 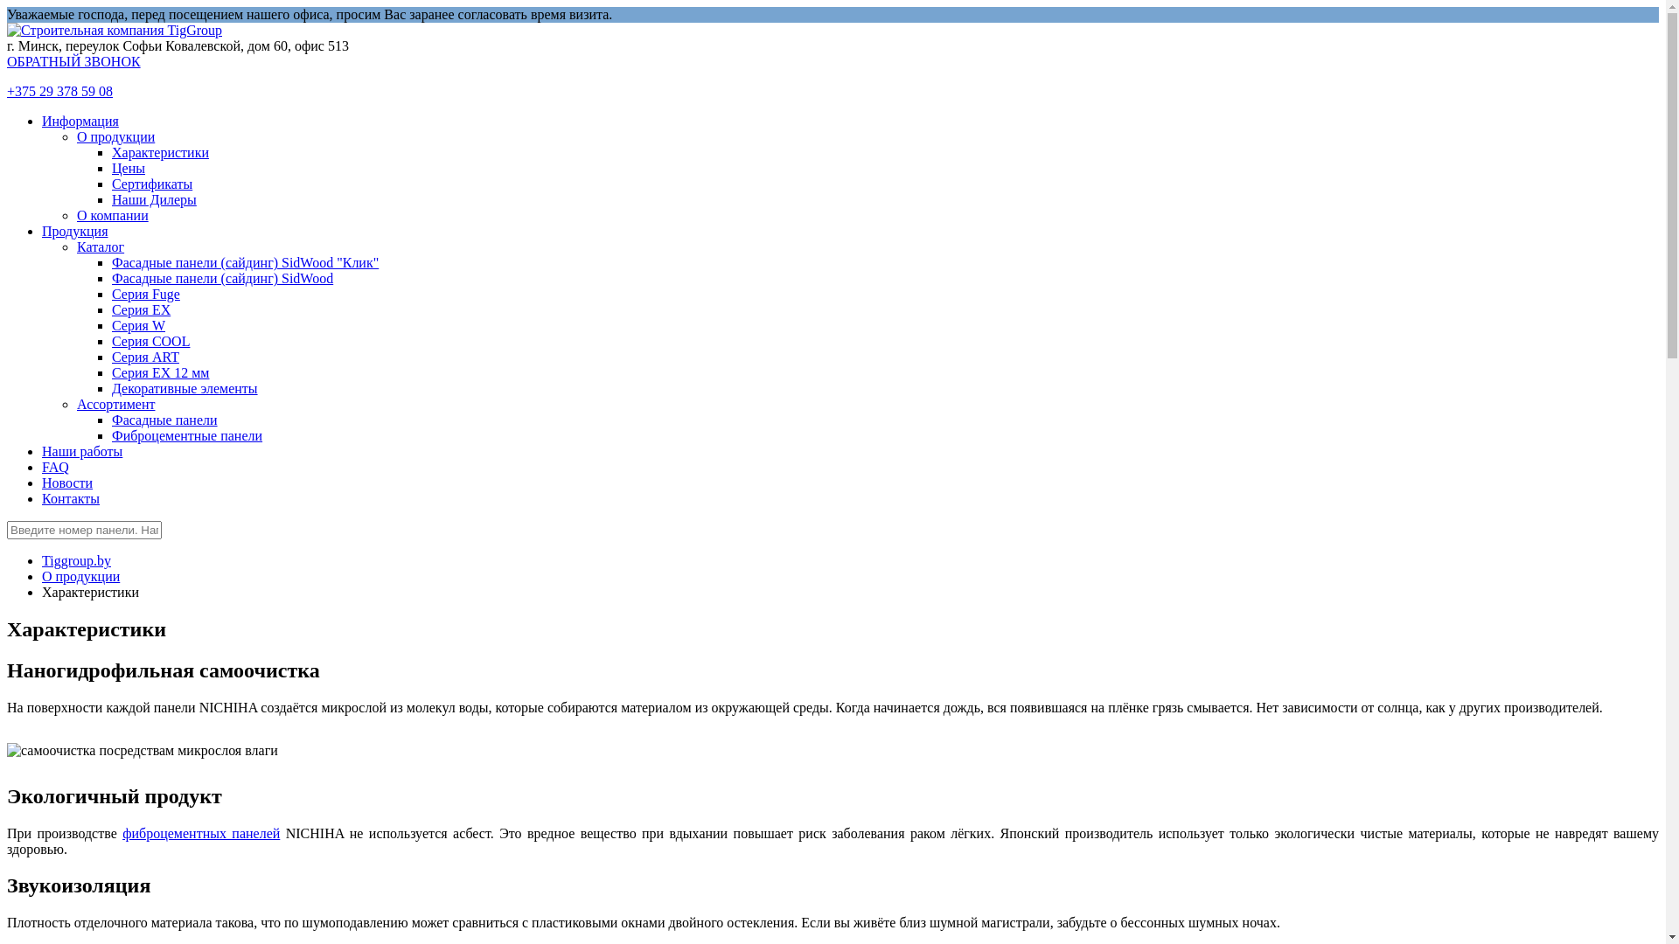 I want to click on +375 29 378 59 08, so click(x=59, y=91).